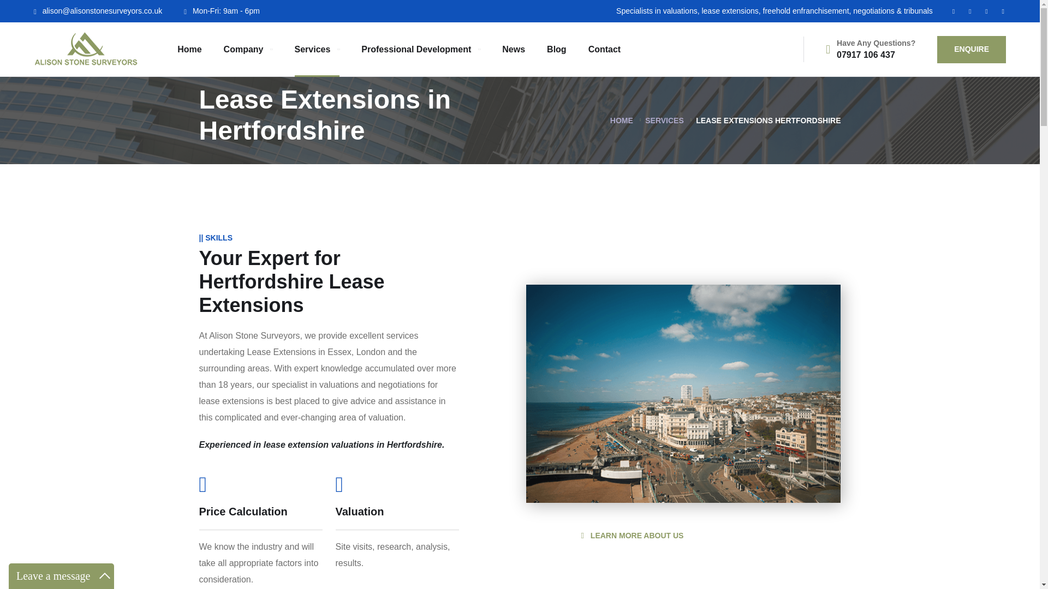  What do you see at coordinates (866, 55) in the screenshot?
I see `07917 106 437` at bounding box center [866, 55].